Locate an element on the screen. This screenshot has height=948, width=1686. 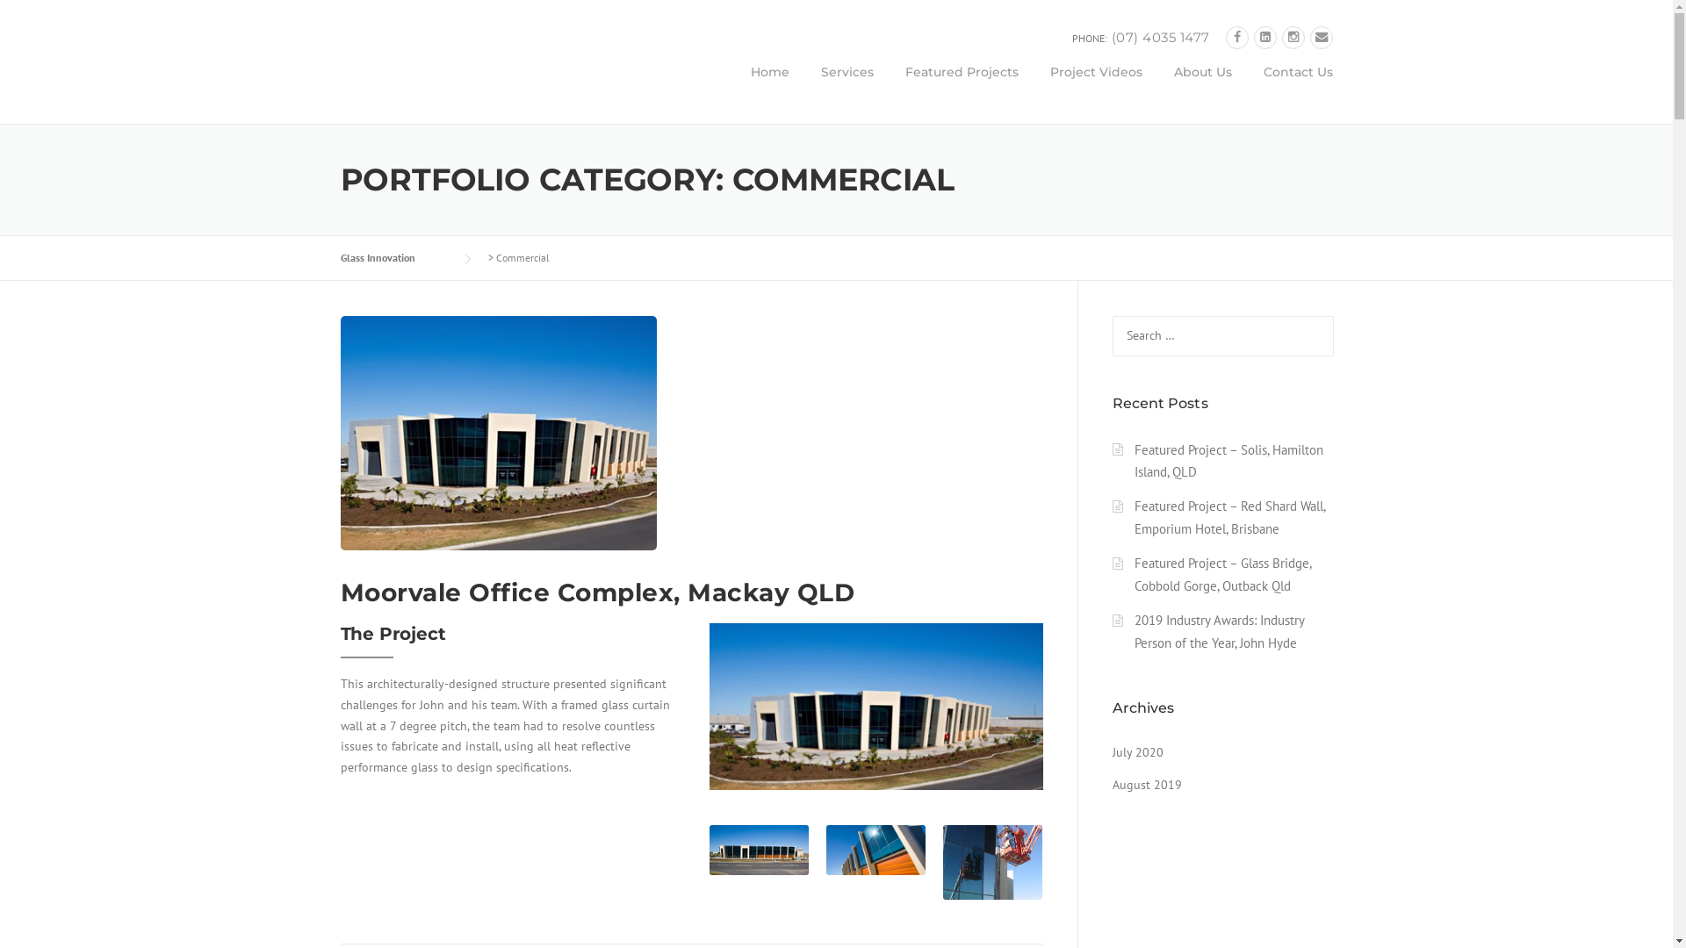
Moorvale Office Complex, Mackay QLD is located at coordinates (598, 592).